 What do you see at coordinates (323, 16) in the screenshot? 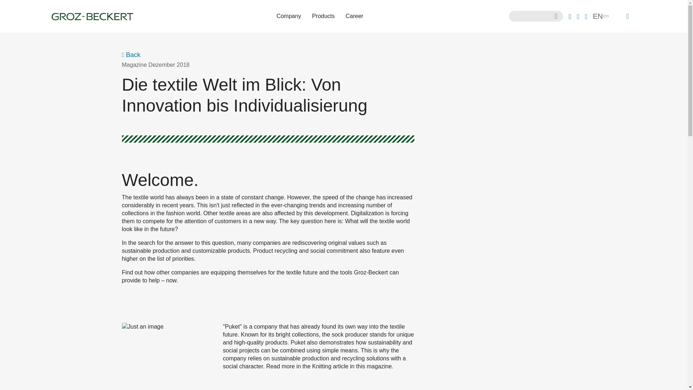
I see `Products` at bounding box center [323, 16].